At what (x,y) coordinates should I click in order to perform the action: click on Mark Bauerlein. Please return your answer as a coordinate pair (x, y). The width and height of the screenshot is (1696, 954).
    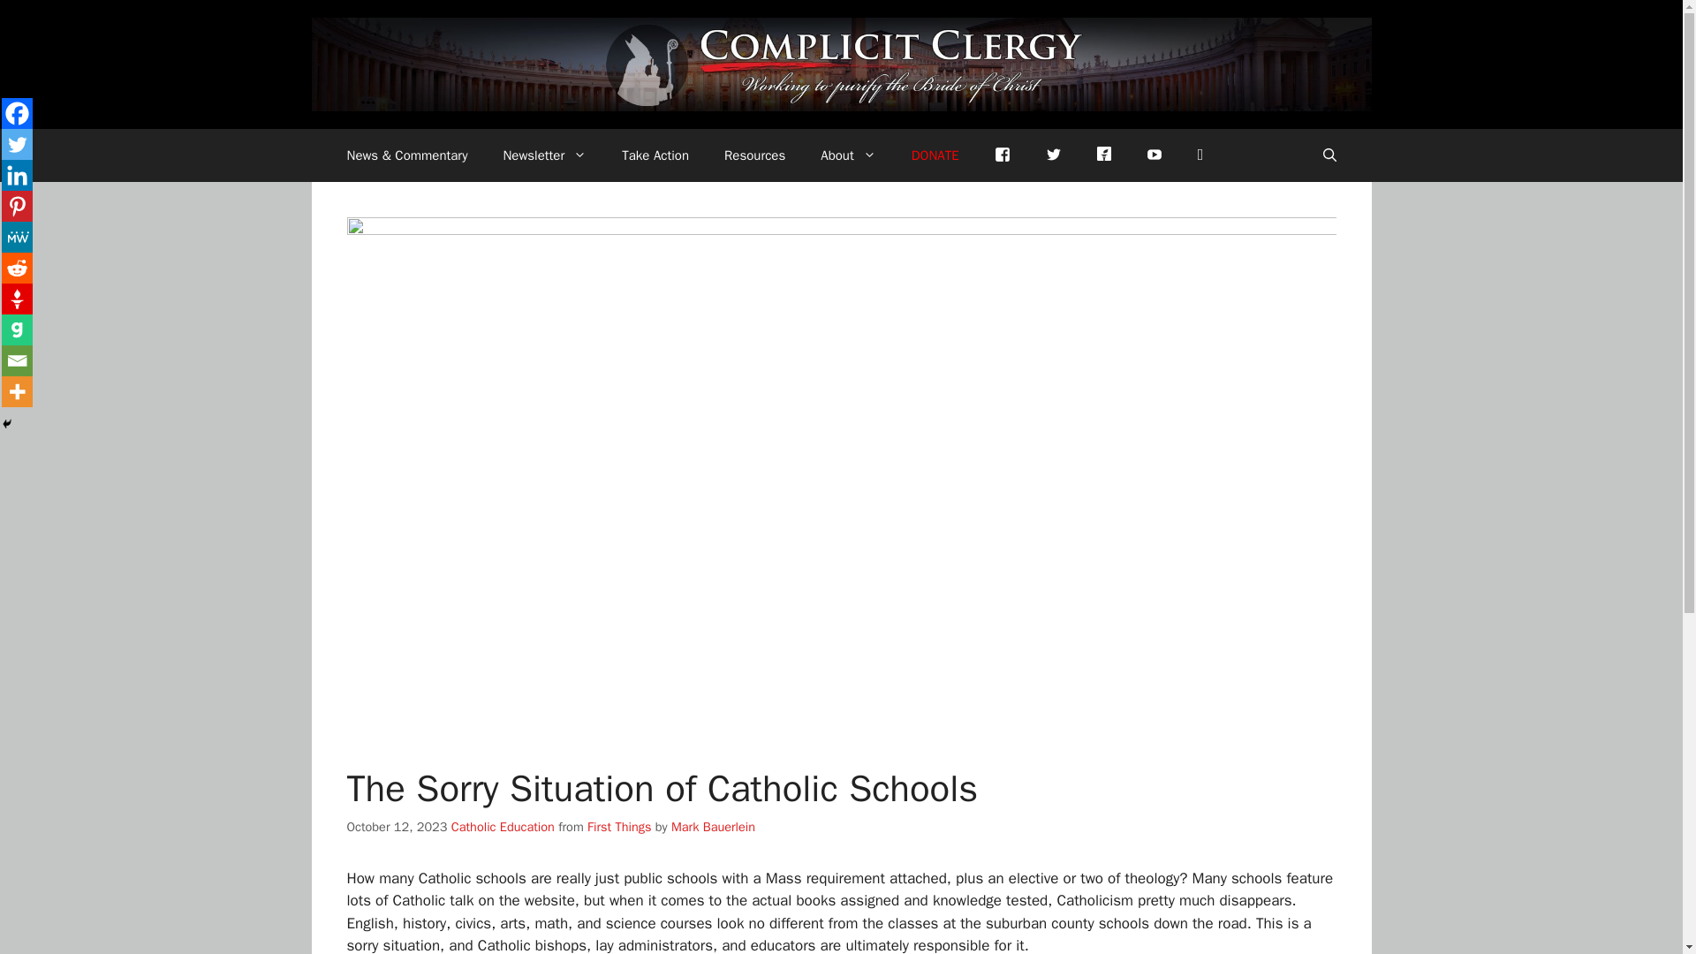
    Looking at the image, I should click on (713, 827).